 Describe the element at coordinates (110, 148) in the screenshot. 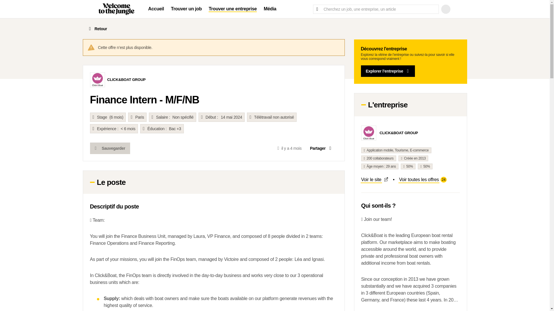

I see `Retour` at that location.